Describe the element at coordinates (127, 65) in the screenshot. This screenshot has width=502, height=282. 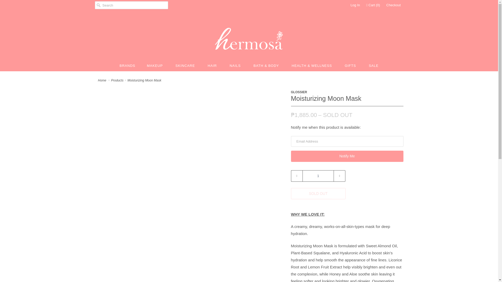
I see `BRANDS` at that location.